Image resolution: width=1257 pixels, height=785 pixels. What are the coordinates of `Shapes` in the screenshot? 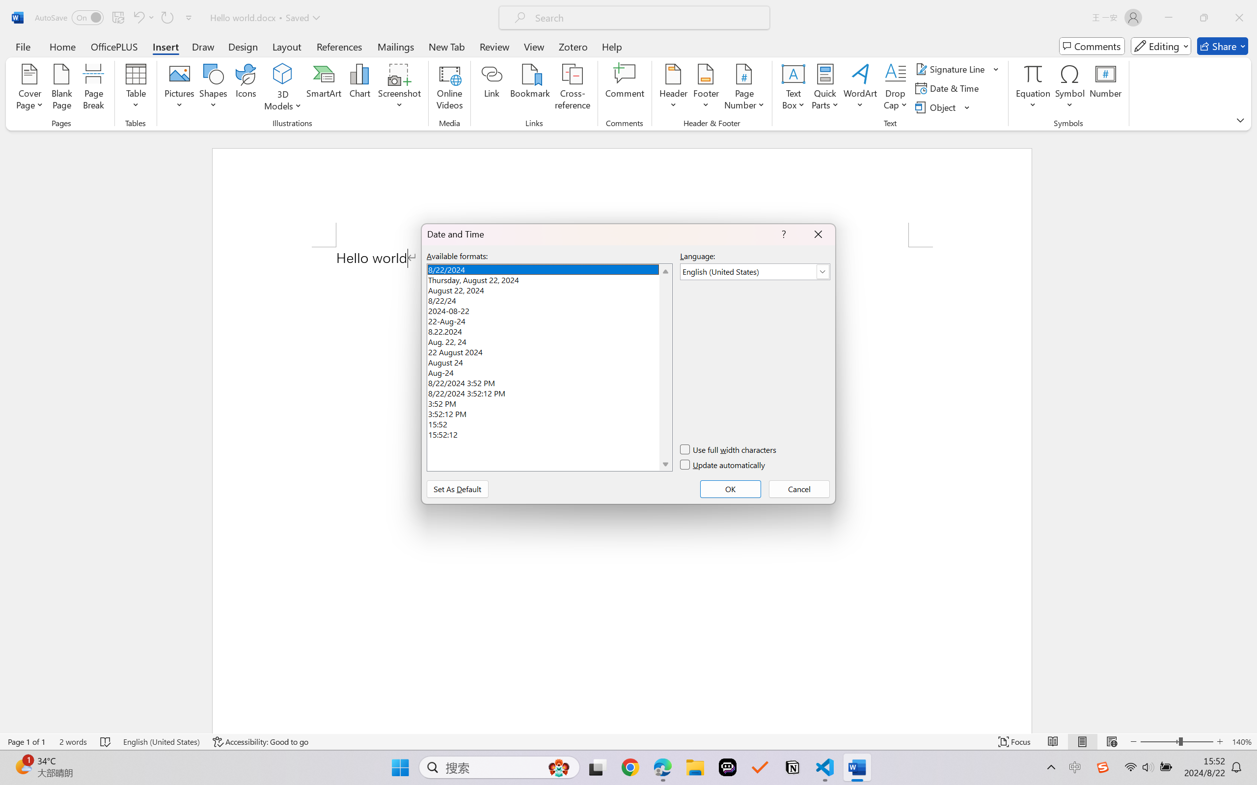 It's located at (213, 88).